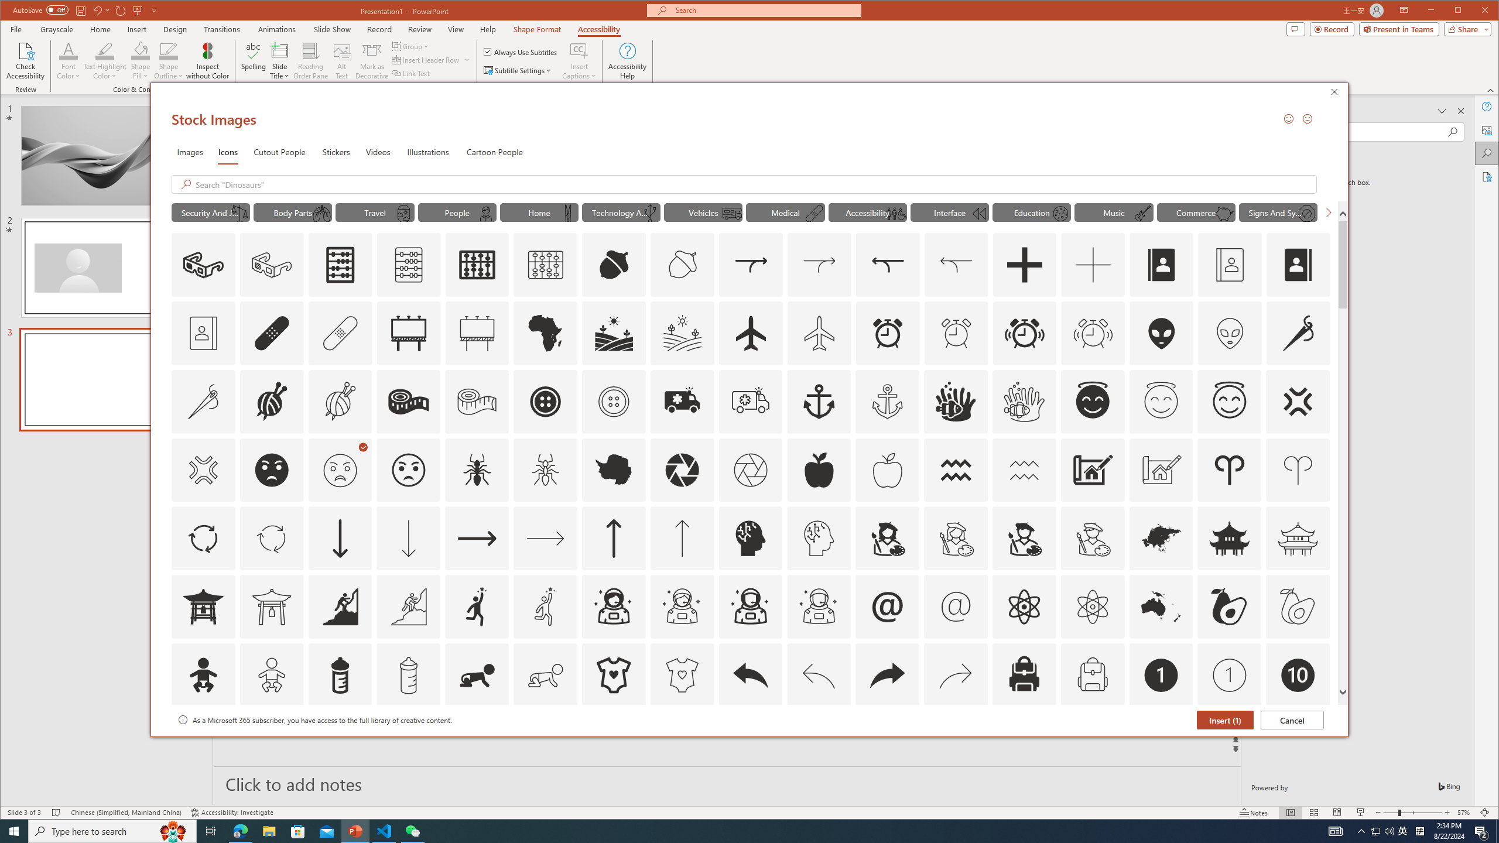 The height and width of the screenshot is (843, 1499). What do you see at coordinates (682, 606) in the screenshot?
I see `AutomationID: Icons_AstronautFemale_M` at bounding box center [682, 606].